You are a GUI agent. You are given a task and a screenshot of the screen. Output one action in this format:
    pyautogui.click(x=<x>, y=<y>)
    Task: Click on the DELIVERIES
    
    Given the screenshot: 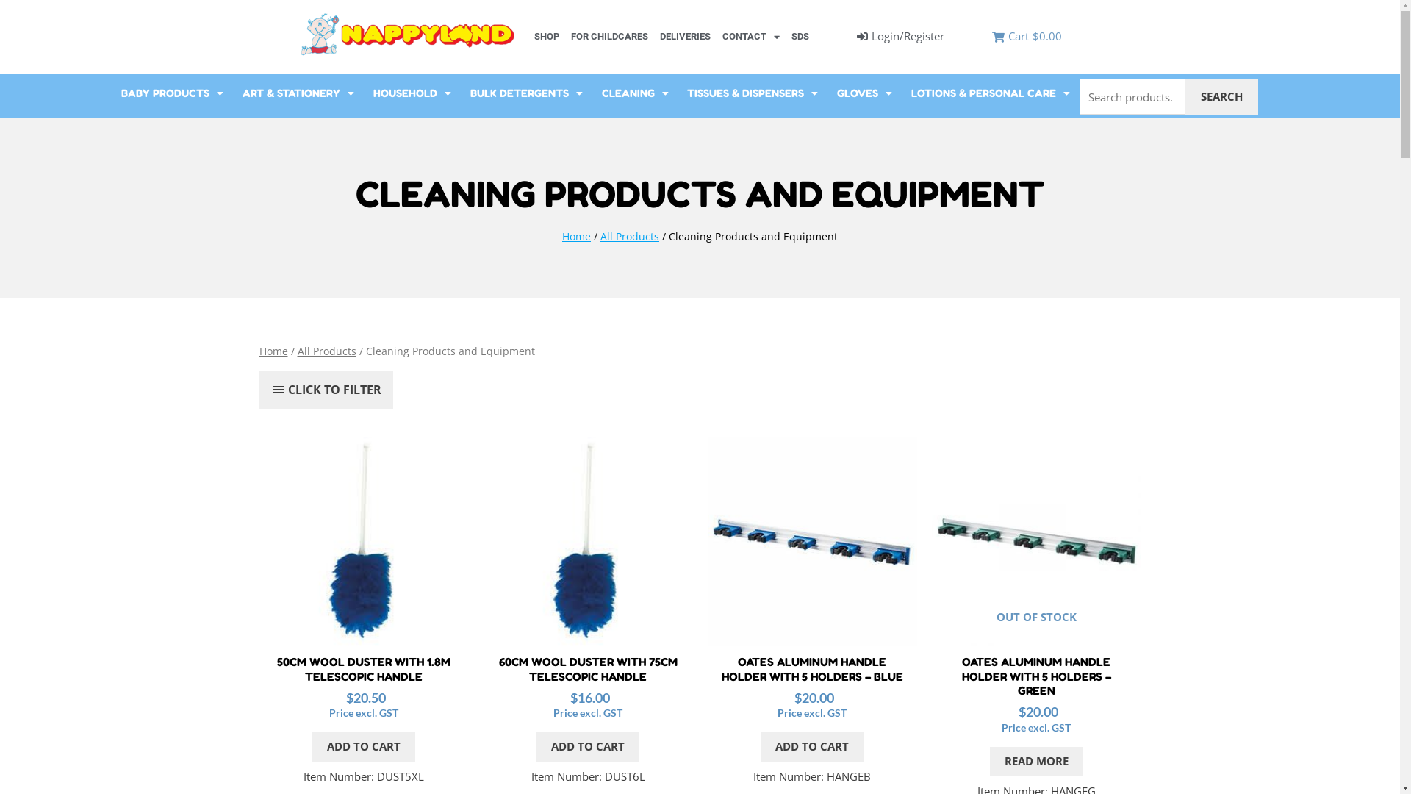 What is the action you would take?
    pyautogui.click(x=685, y=37)
    